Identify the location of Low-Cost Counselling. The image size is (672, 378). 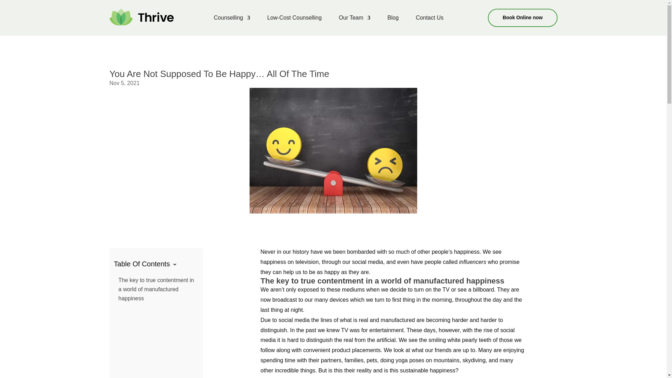
(294, 19).